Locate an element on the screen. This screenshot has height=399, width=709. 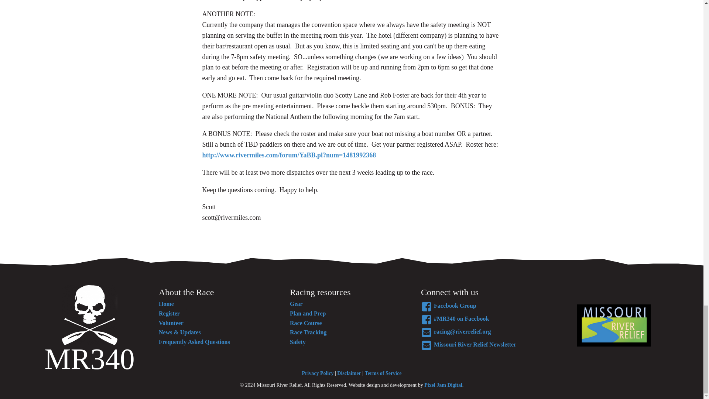
Gear is located at coordinates (308, 304).